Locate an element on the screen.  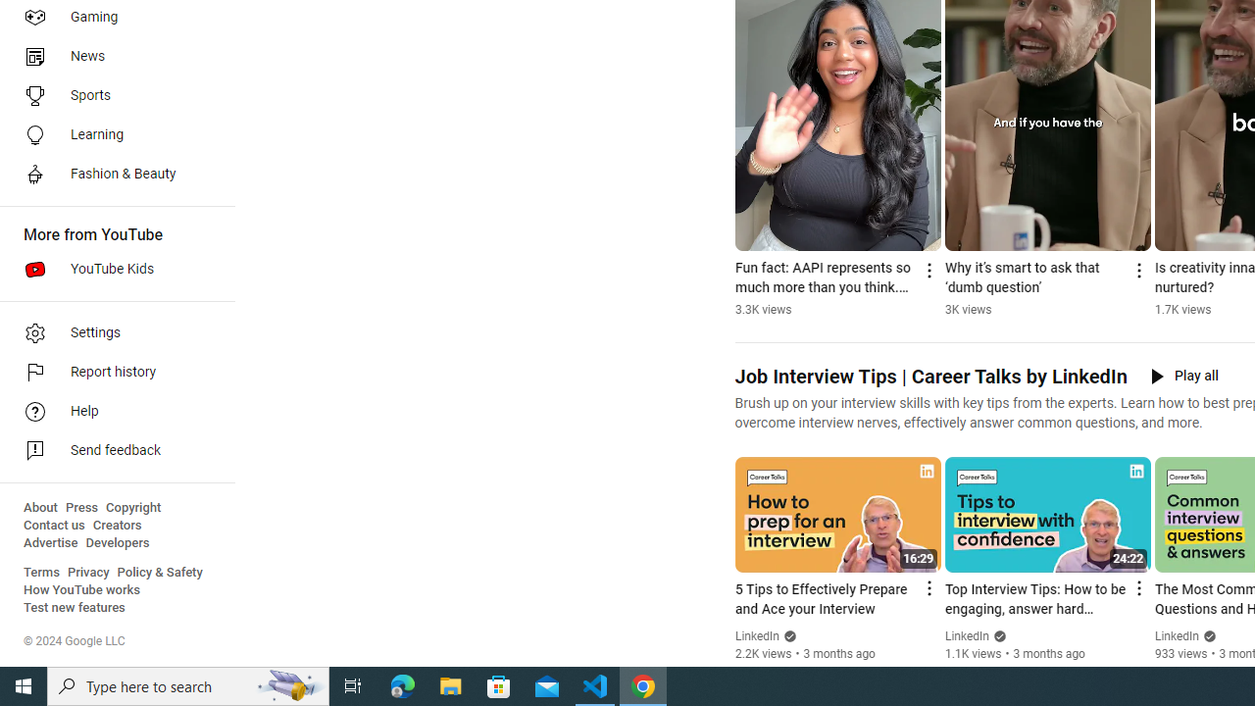
Developers is located at coordinates (118, 543).